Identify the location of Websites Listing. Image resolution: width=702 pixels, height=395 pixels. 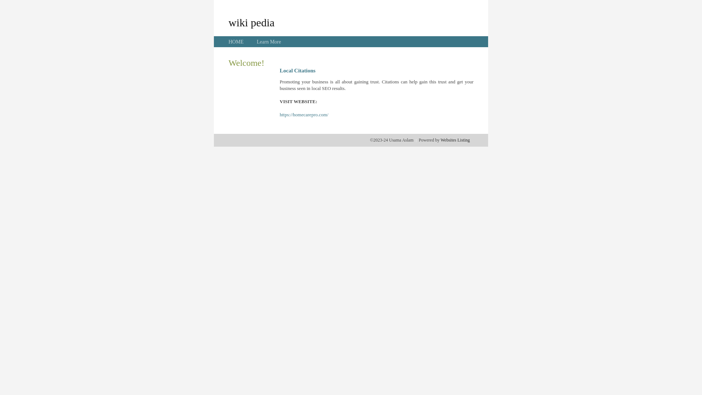
(455, 140).